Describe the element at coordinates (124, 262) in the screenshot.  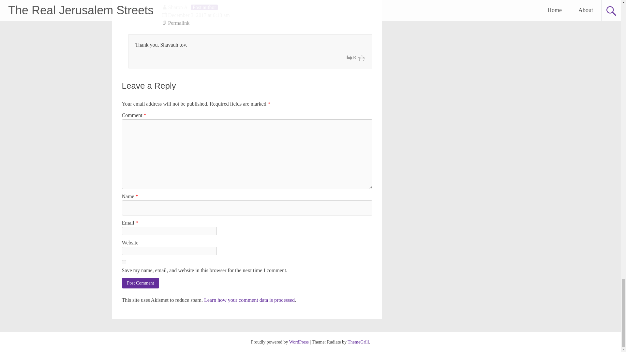
I see `yes` at that location.